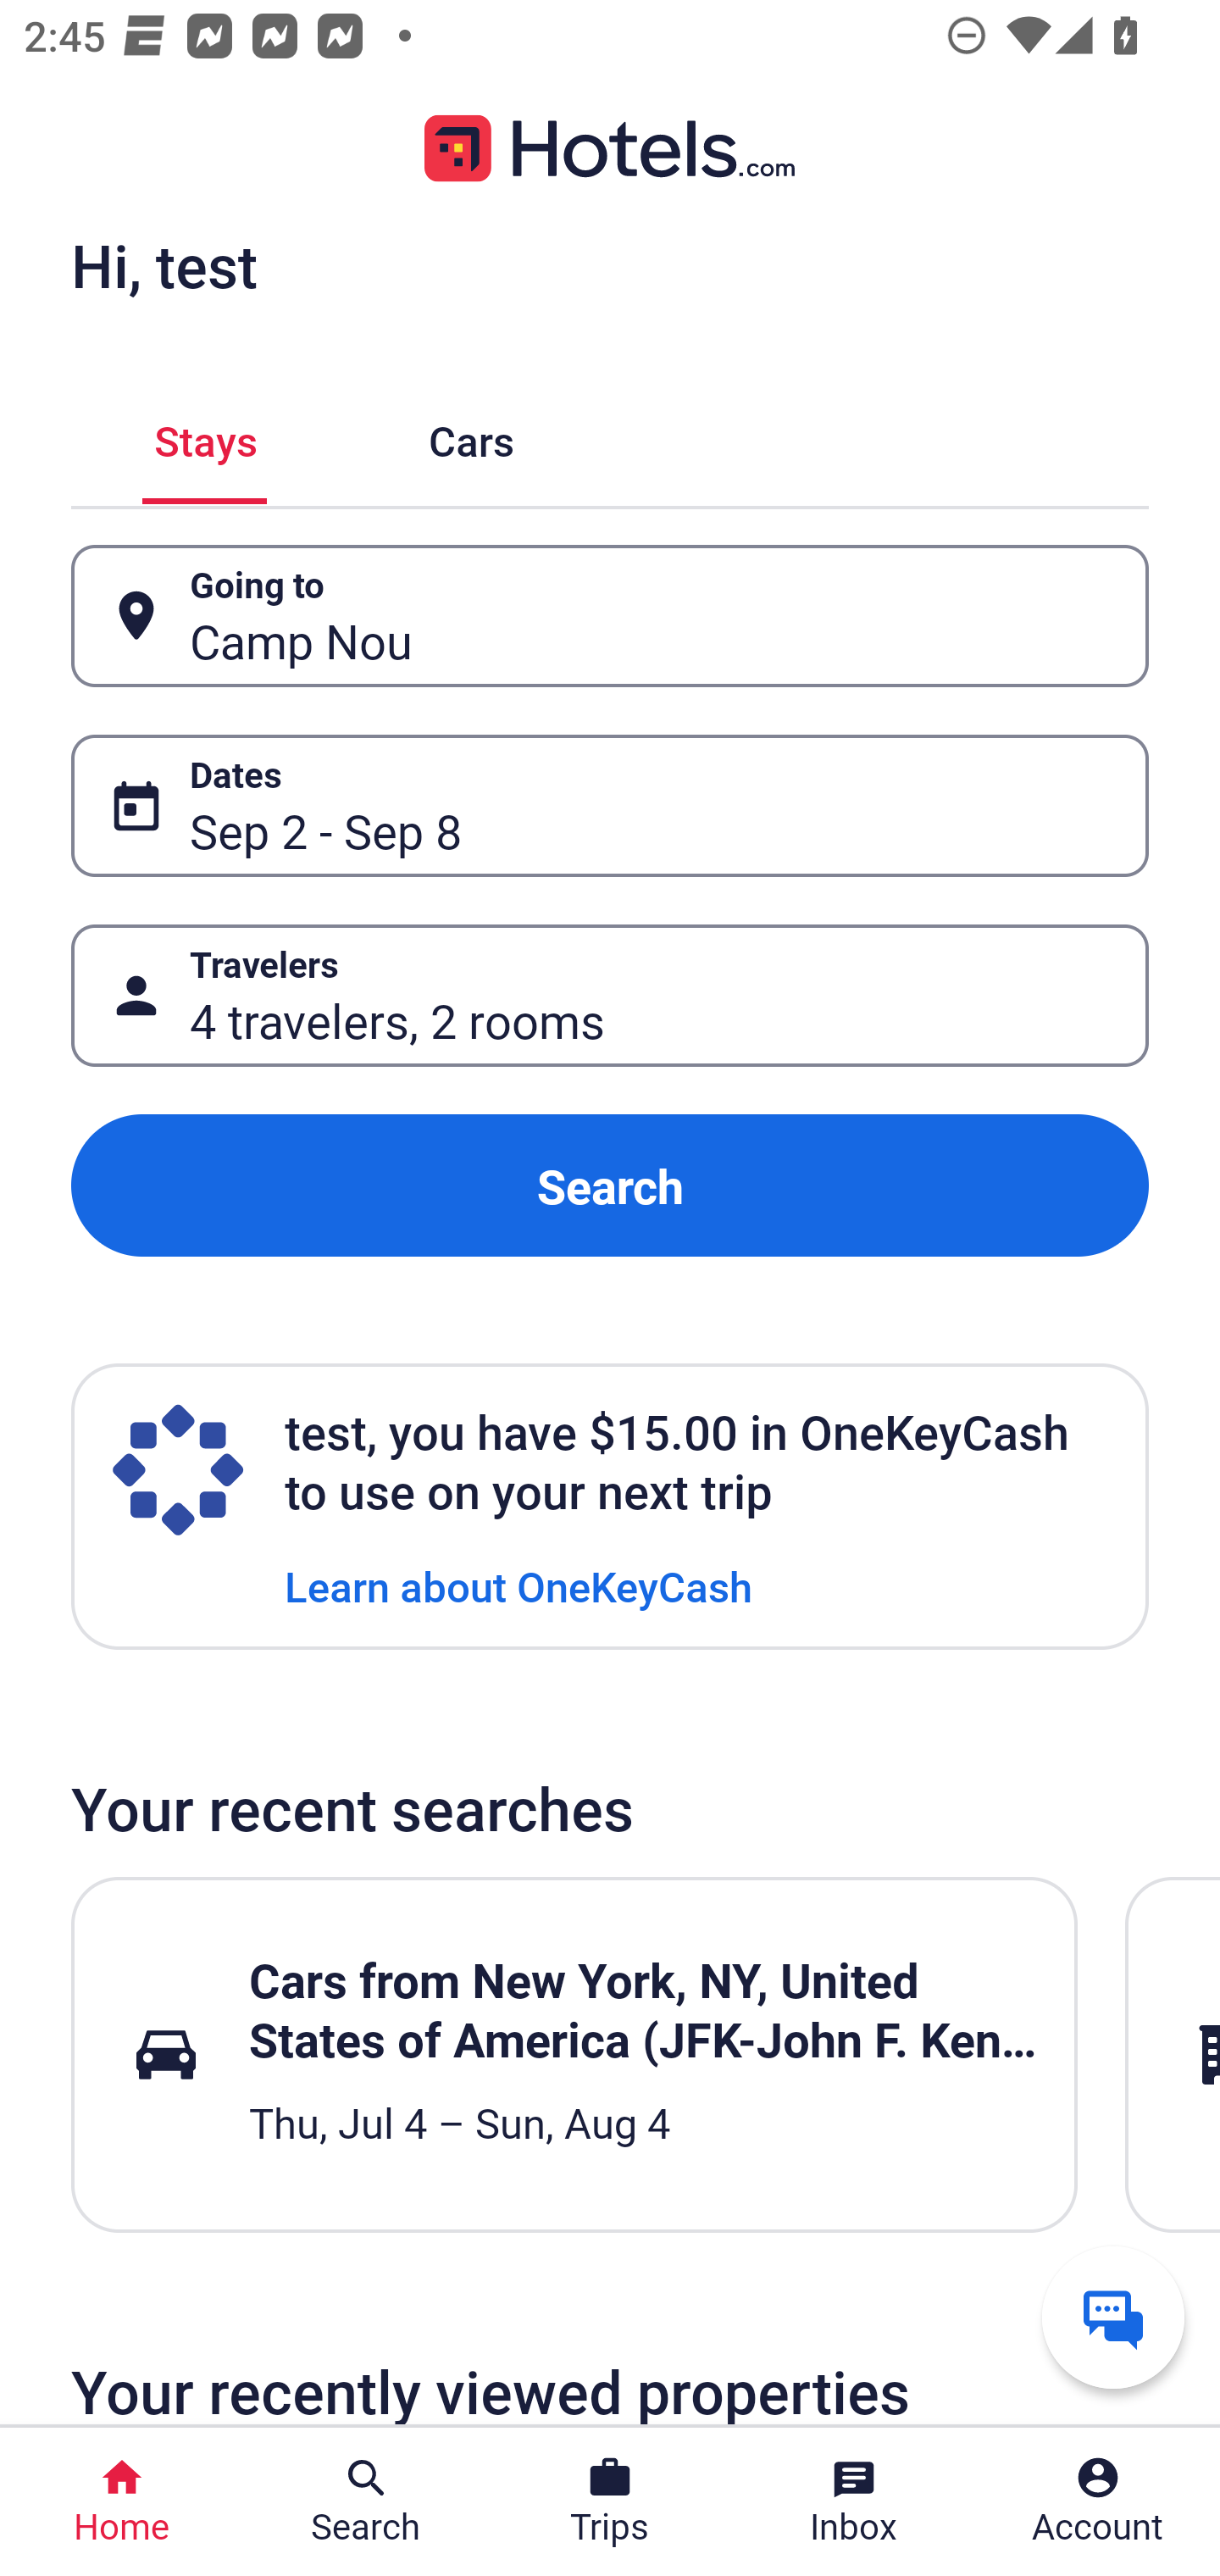  Describe the element at coordinates (518, 1585) in the screenshot. I see `Learn about OneKeyCash Learn about OneKeyCash Link` at that location.